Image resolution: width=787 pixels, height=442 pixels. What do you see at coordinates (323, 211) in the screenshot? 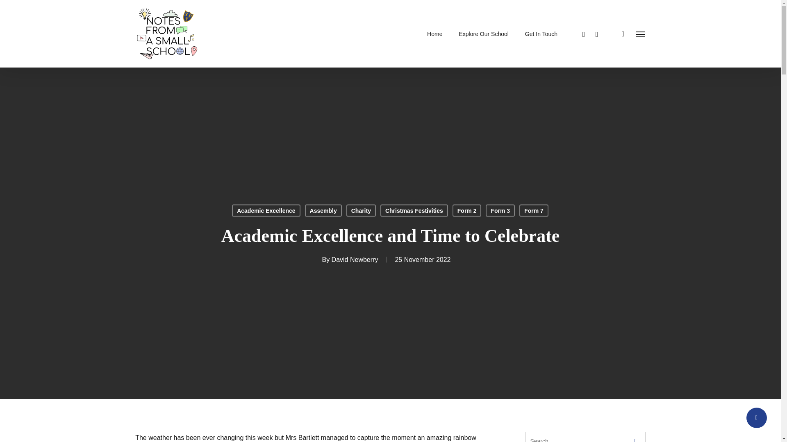
I see `Assembly` at bounding box center [323, 211].